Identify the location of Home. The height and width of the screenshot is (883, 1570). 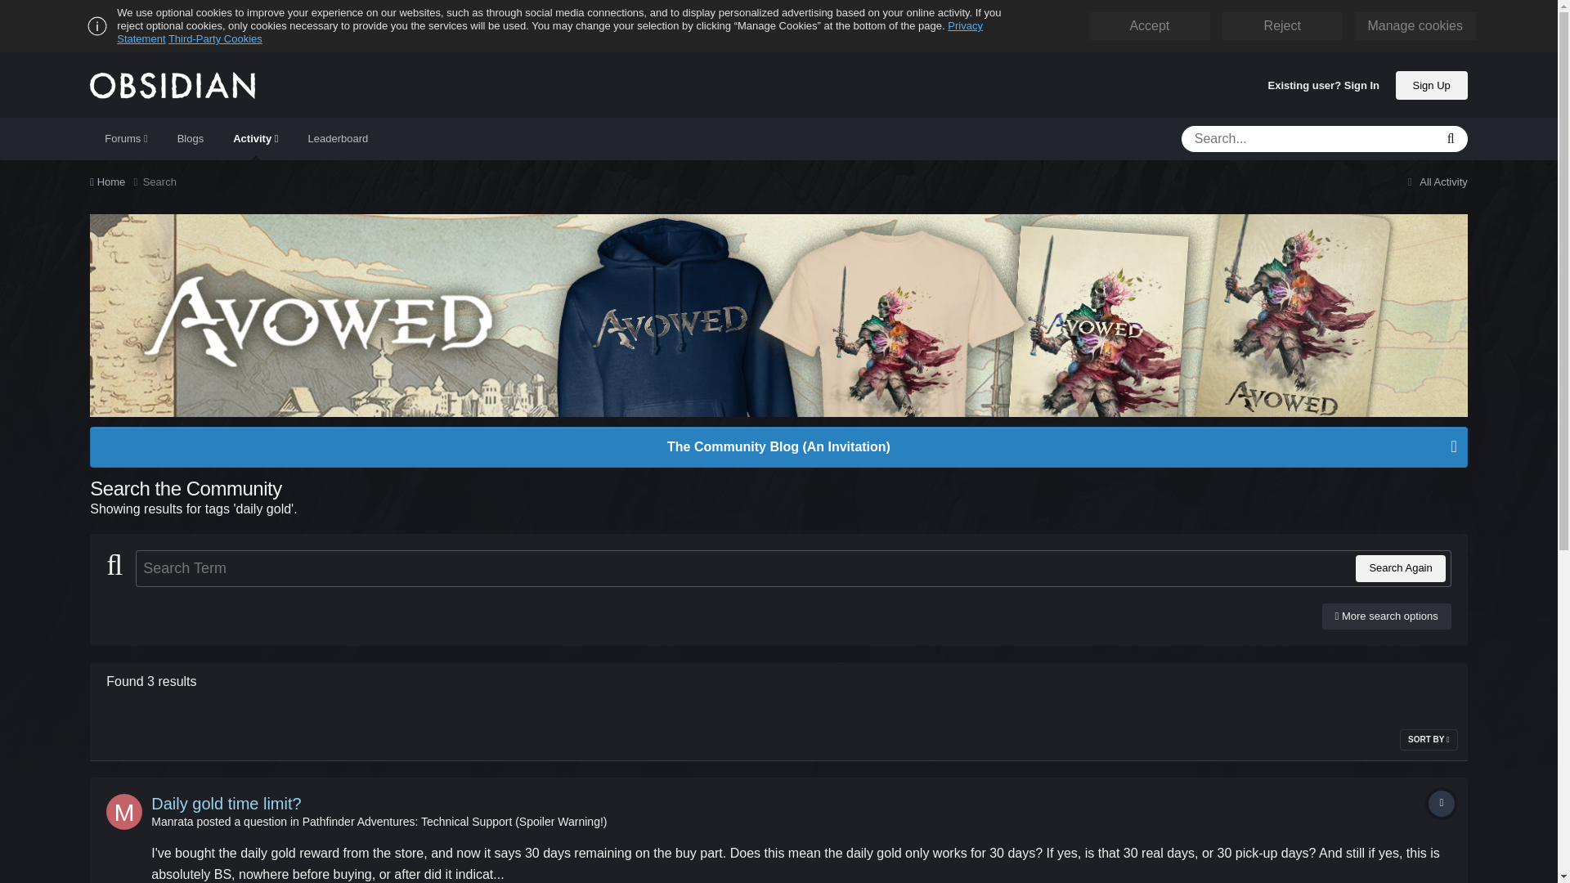
(116, 182).